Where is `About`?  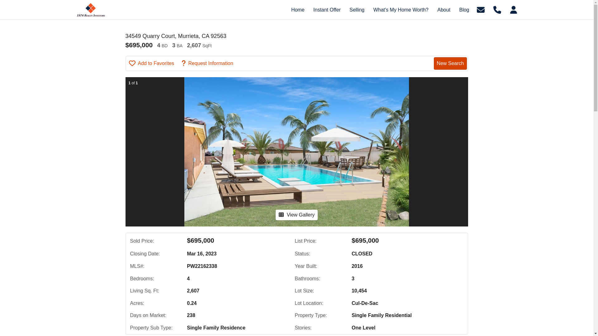 About is located at coordinates (444, 10).